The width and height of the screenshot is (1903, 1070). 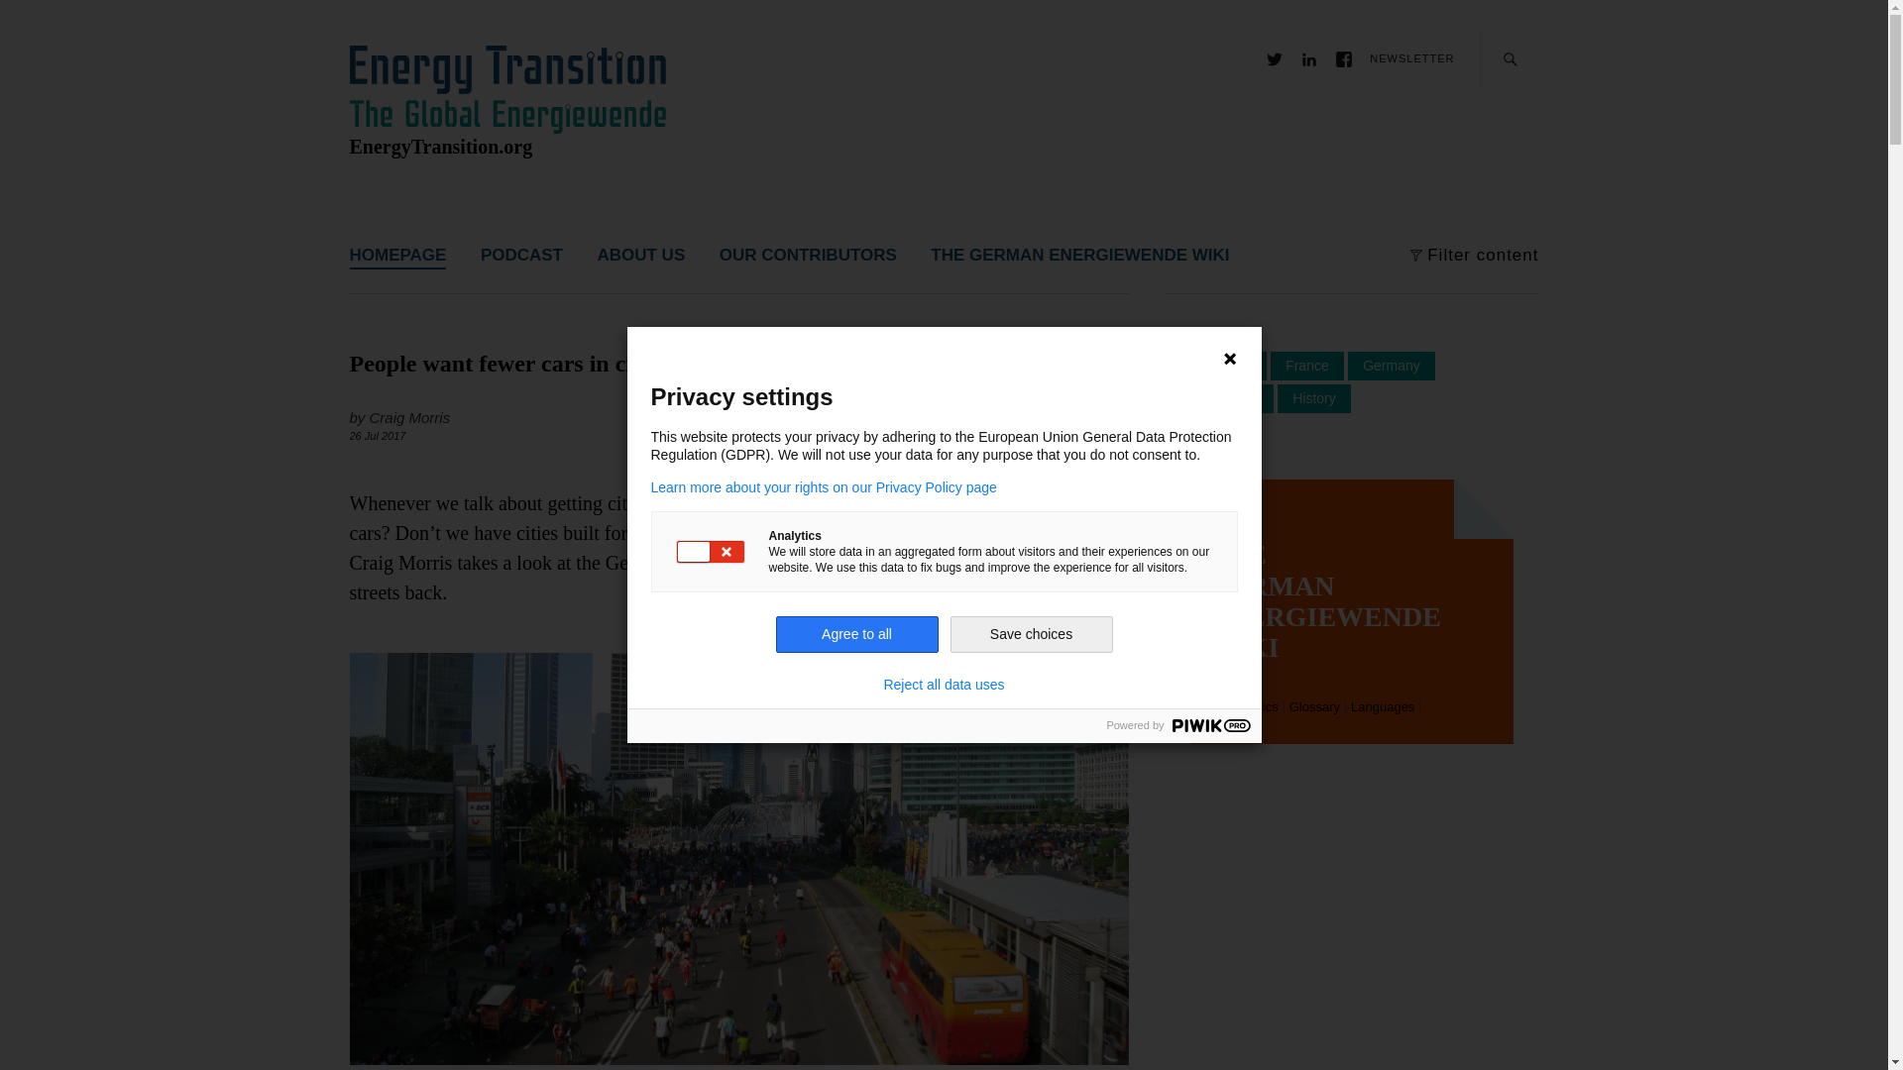 I want to click on EnergyTransition.org, so click(x=440, y=147).